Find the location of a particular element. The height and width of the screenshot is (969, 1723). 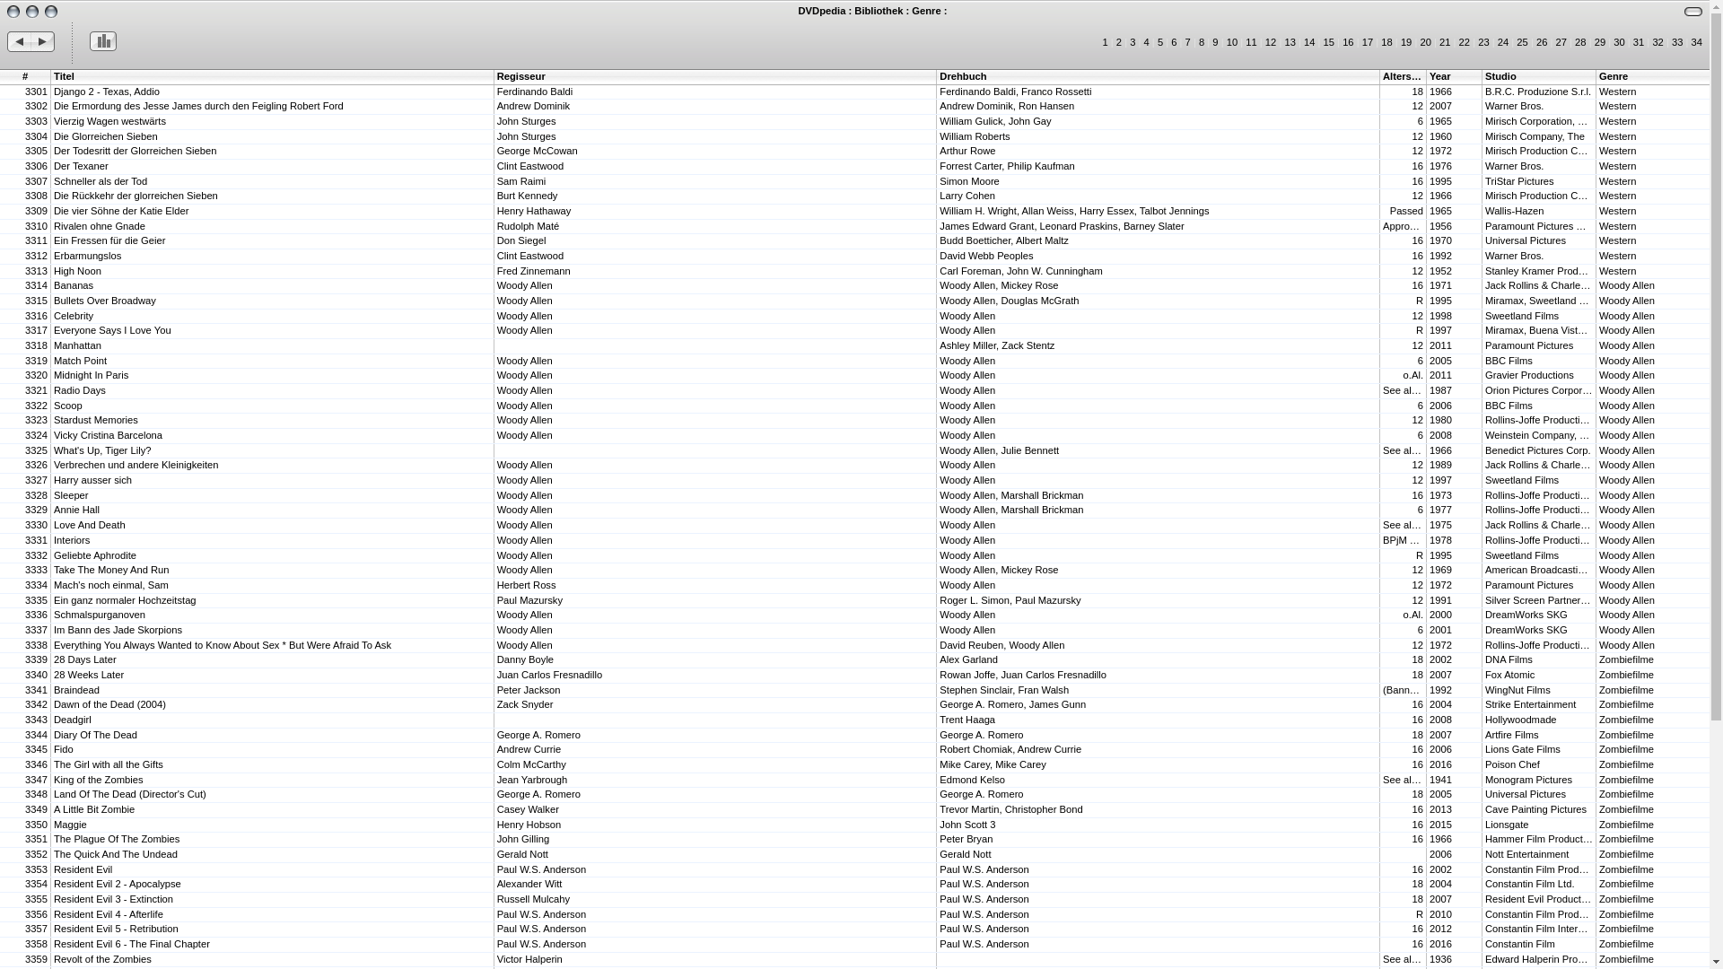

2 is located at coordinates (1119, 42).